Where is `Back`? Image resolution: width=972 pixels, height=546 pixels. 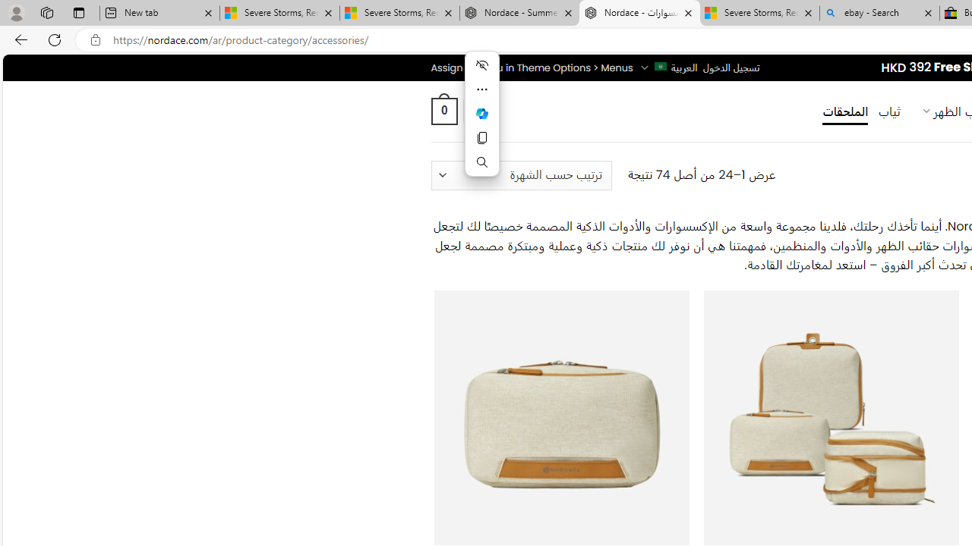 Back is located at coordinates (18, 39).